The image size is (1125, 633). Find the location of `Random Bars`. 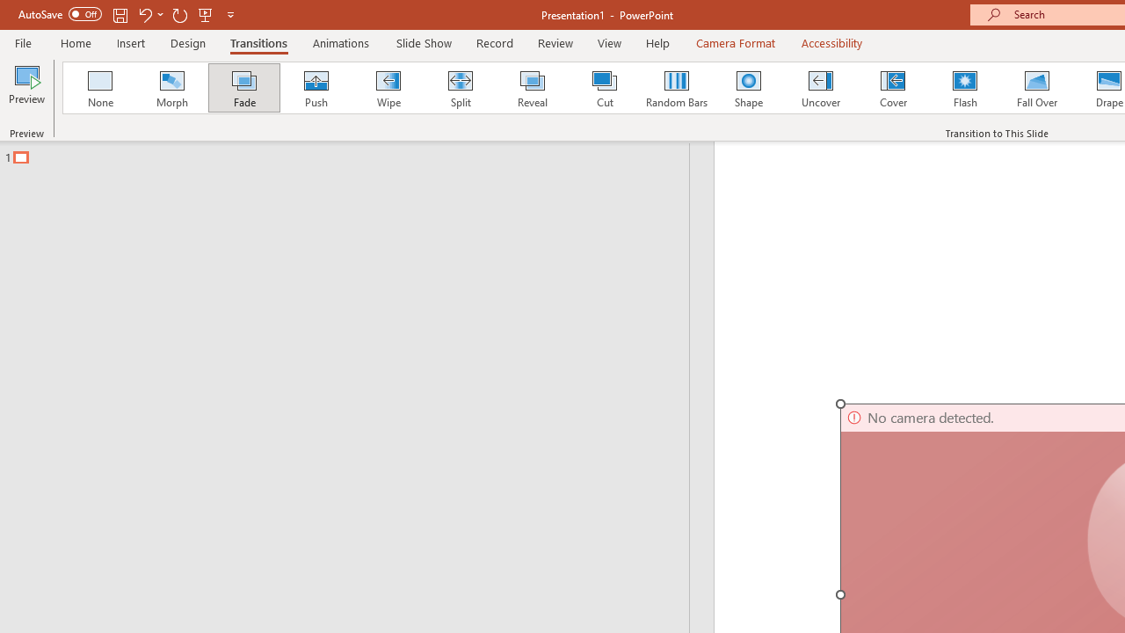

Random Bars is located at coordinates (677, 88).